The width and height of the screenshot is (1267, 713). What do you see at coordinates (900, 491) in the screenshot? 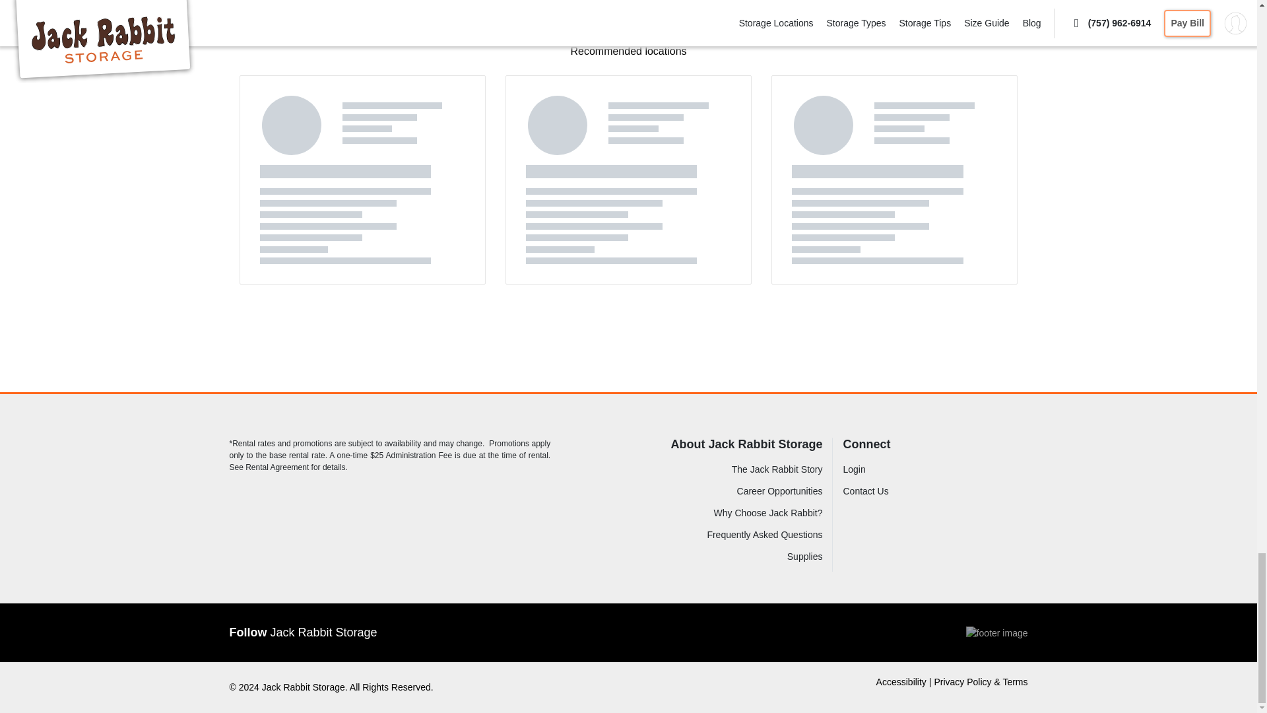
I see `Contact Us` at bounding box center [900, 491].